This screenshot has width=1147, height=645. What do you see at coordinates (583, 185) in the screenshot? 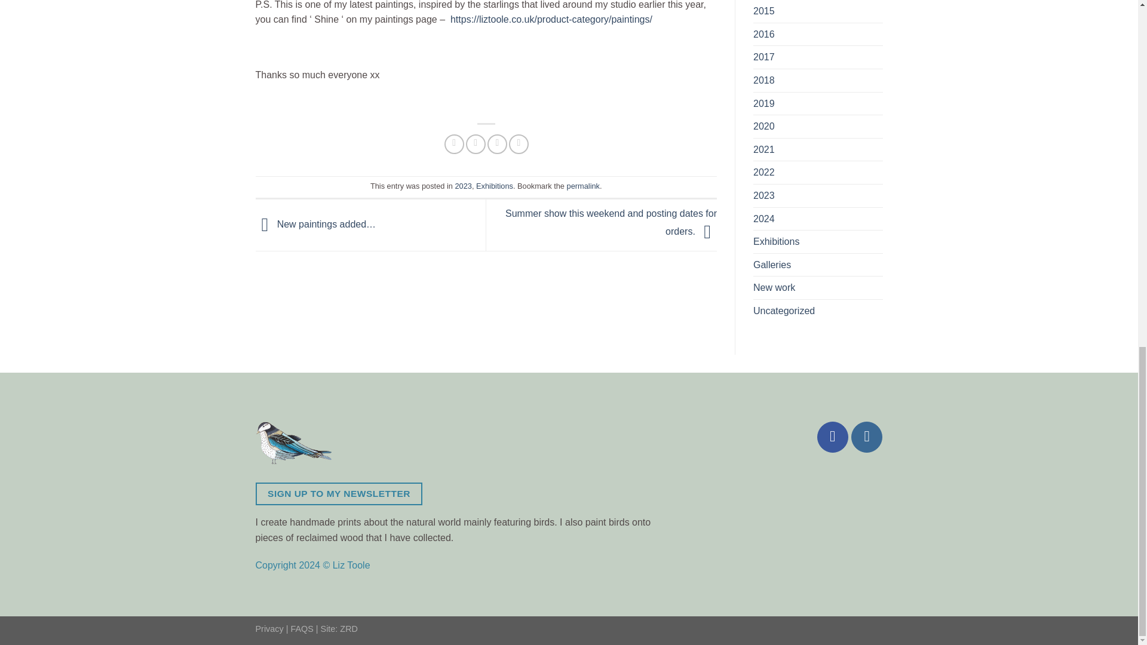
I see `Permalink to Next exhibiton and a camping trip` at bounding box center [583, 185].